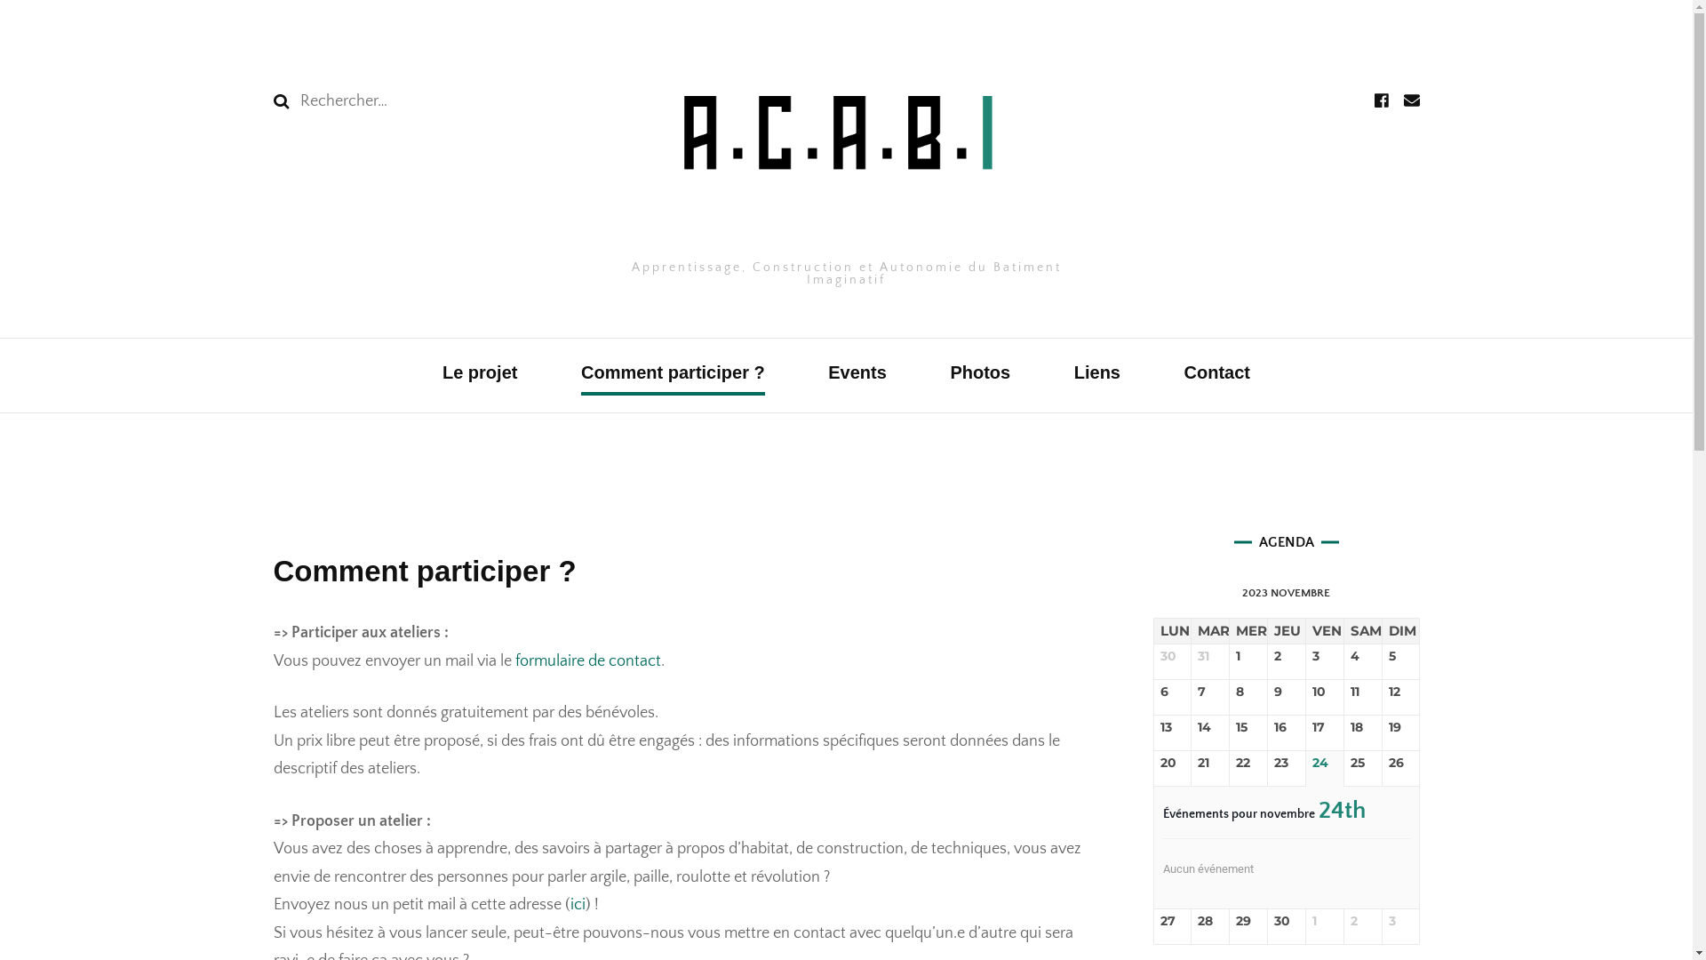 The image size is (1706, 960). Describe the element at coordinates (588, 661) in the screenshot. I see `formulaire de contact` at that location.